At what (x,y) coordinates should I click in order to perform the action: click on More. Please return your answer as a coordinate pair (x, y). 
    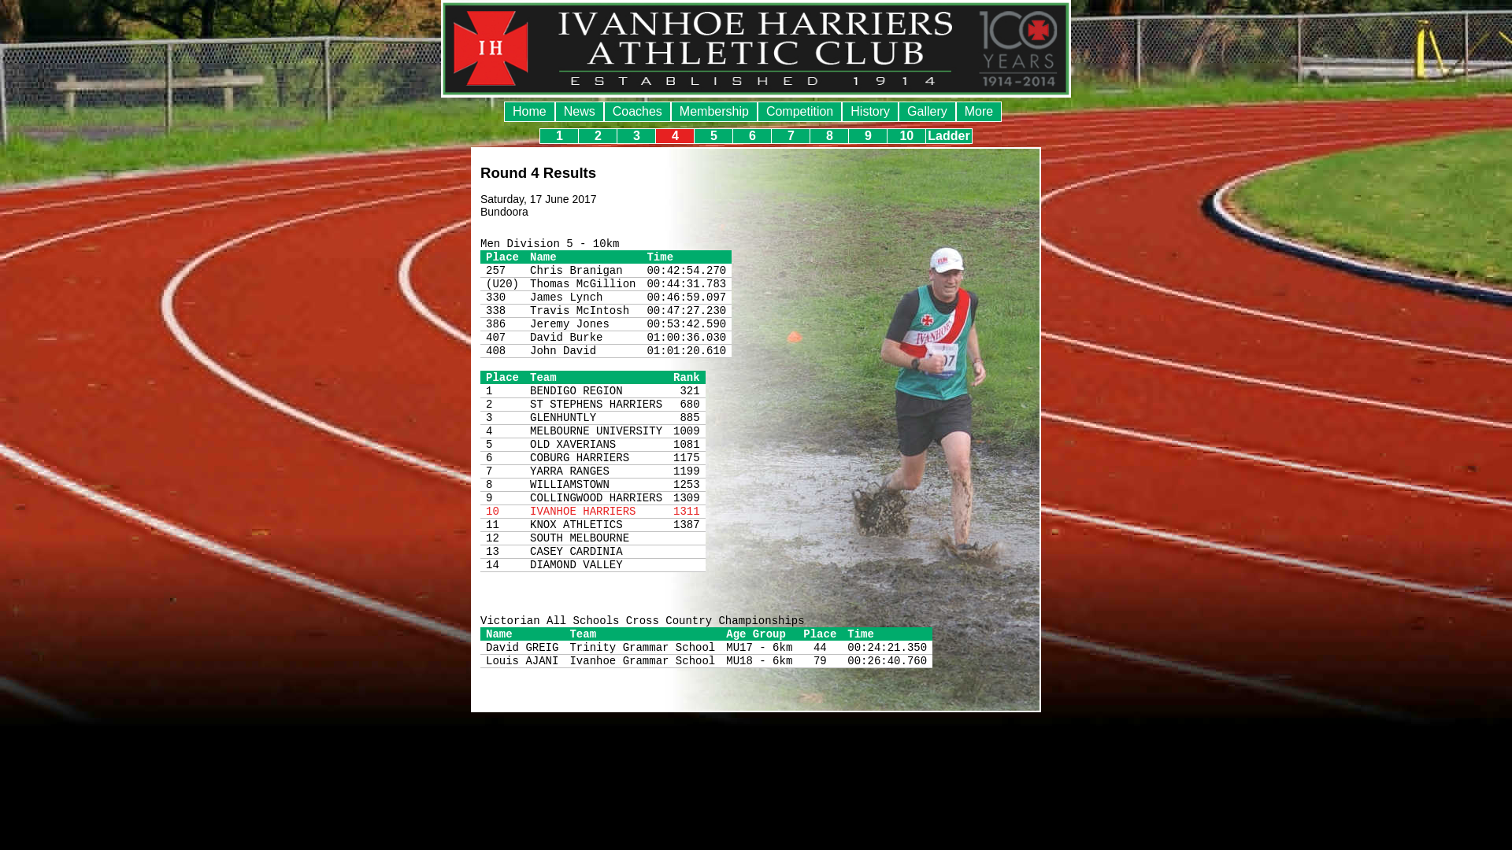
    Looking at the image, I should click on (979, 112).